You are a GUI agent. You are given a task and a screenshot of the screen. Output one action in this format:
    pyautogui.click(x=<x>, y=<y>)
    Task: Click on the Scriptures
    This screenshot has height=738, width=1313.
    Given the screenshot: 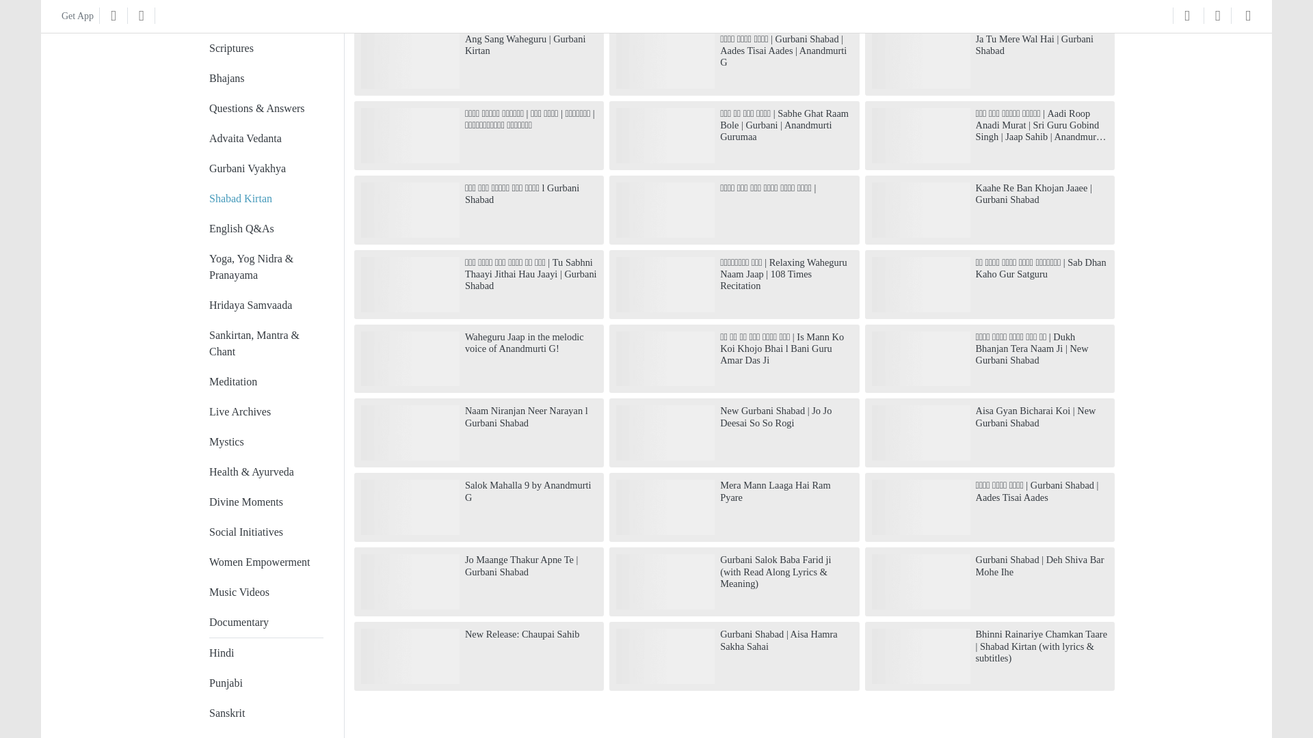 What is the action you would take?
    pyautogui.click(x=231, y=31)
    